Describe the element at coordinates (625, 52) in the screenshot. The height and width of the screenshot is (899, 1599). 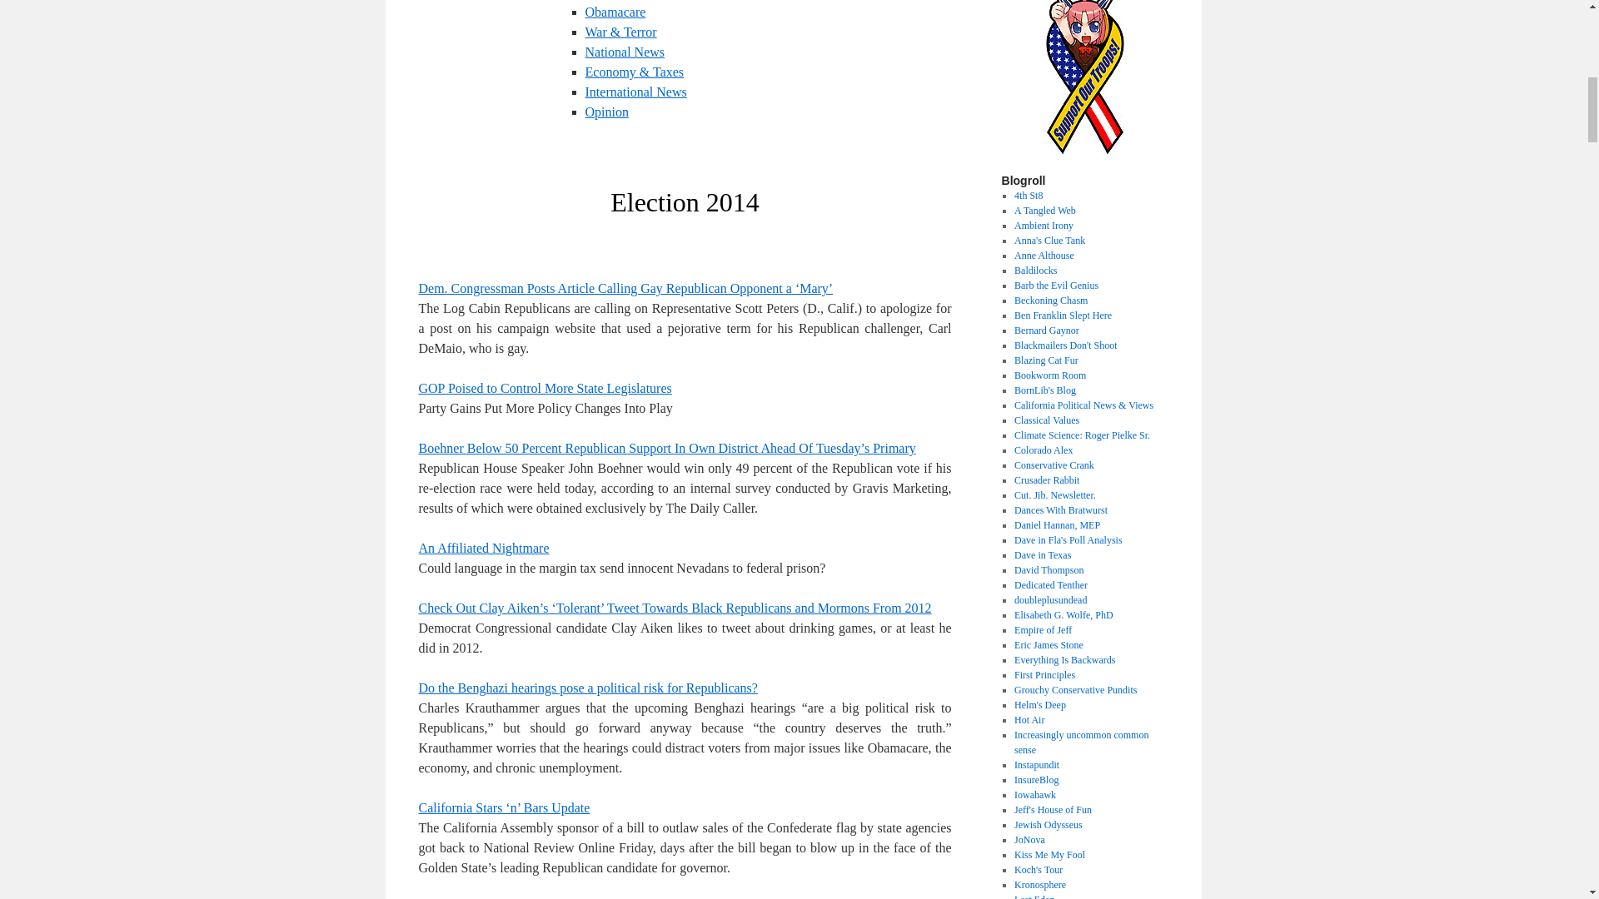
I see `National News` at that location.